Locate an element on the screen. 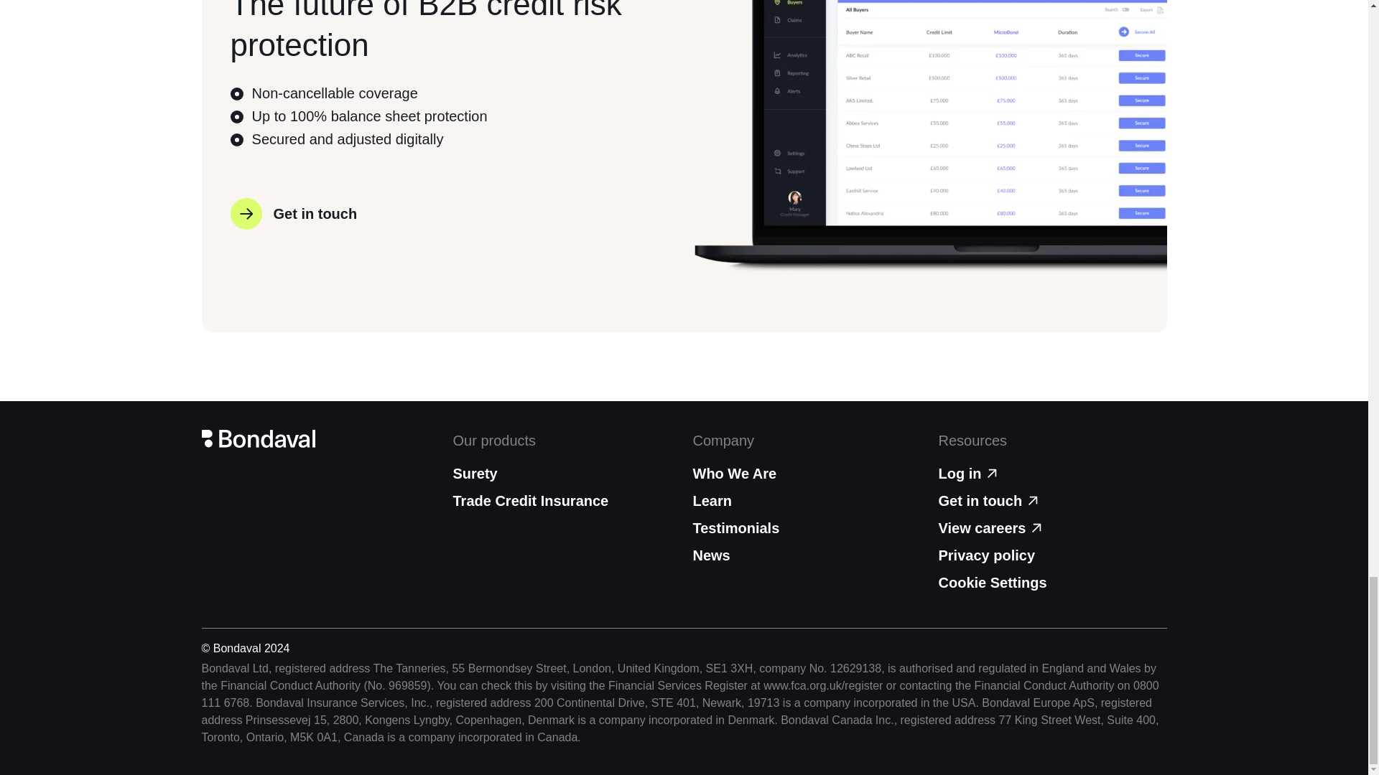 The width and height of the screenshot is (1379, 775). Get in touch is located at coordinates (293, 214).